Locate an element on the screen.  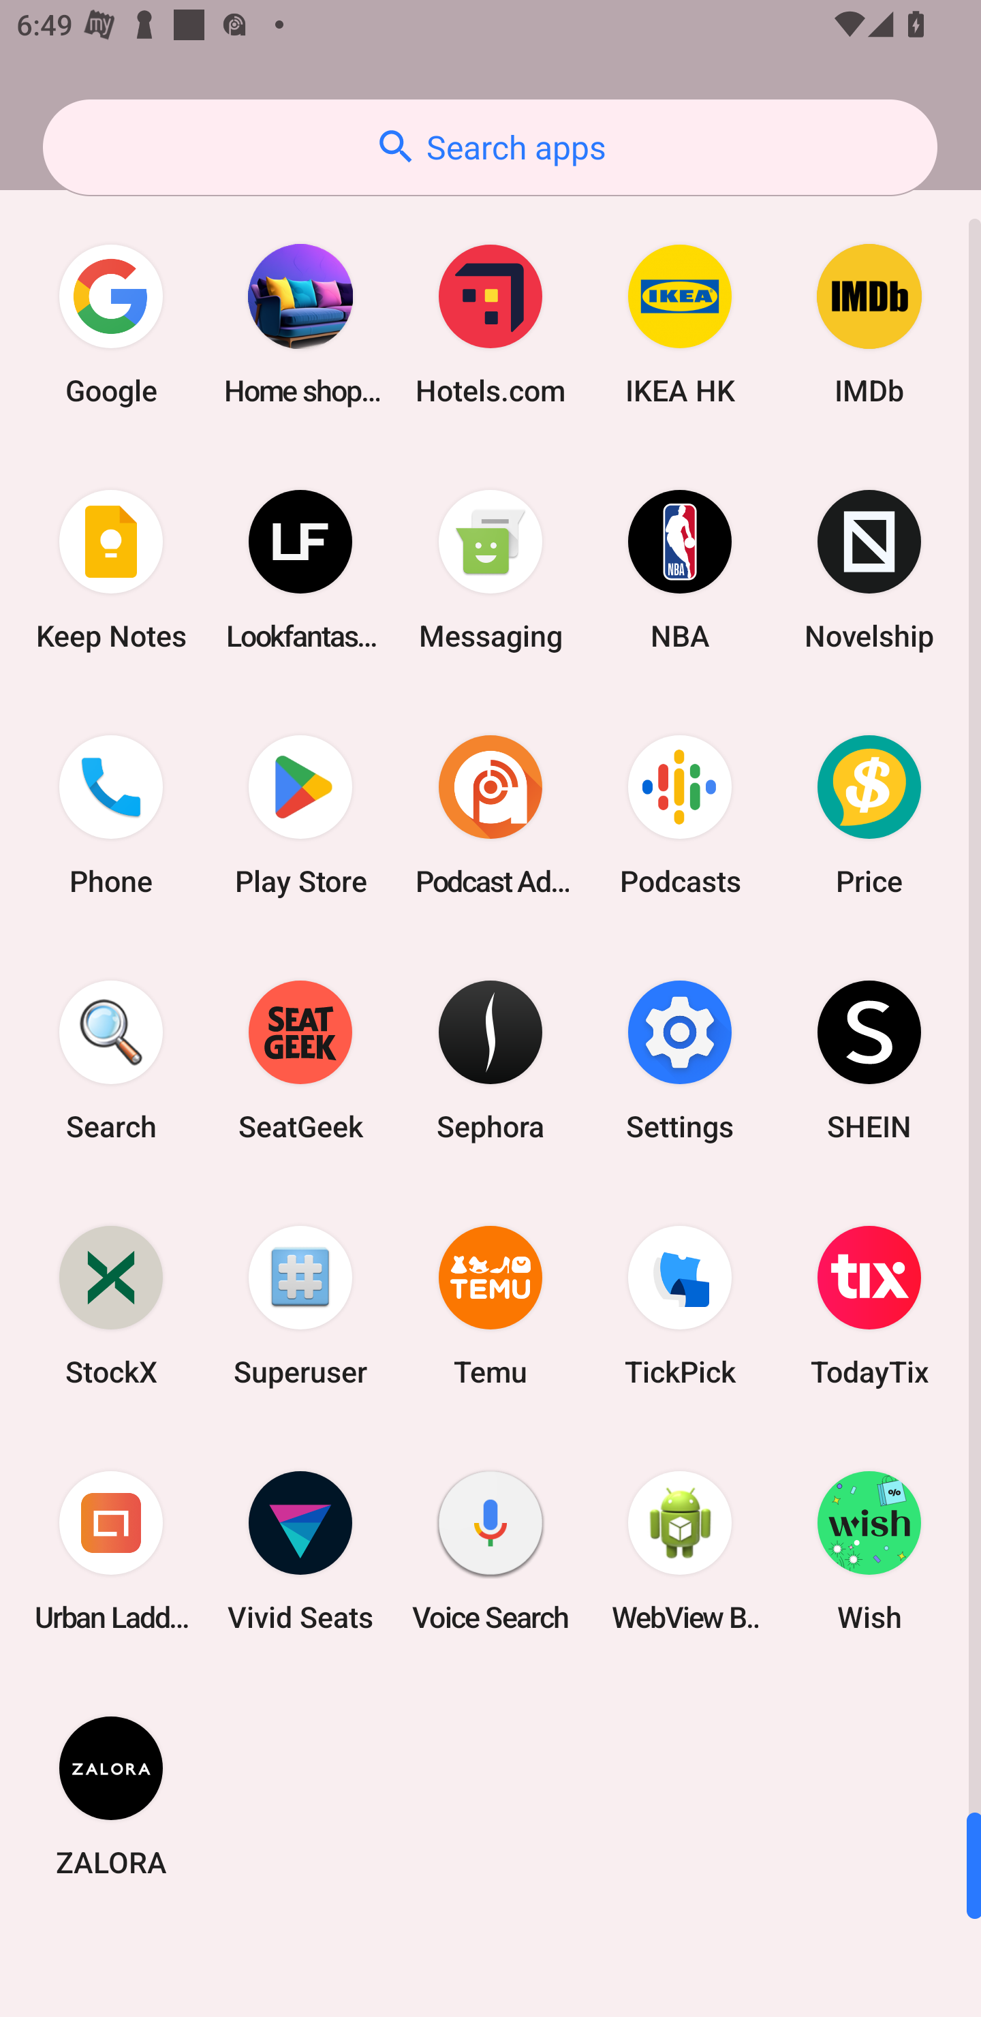
Sephora is located at coordinates (490, 1060).